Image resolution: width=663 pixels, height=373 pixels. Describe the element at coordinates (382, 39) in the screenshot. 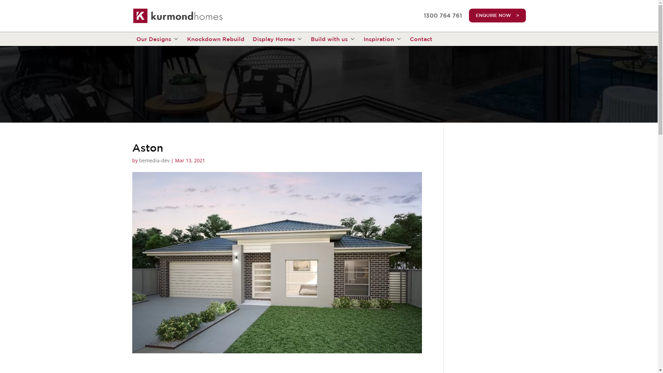

I see `Inspiration` at that location.